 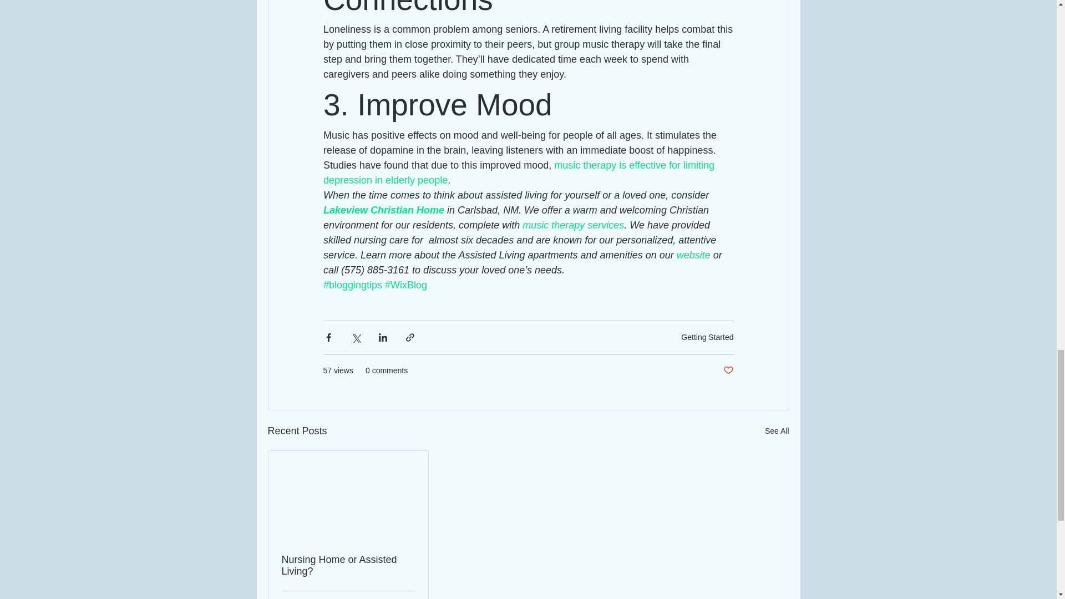 What do you see at coordinates (574, 225) in the screenshot?
I see `music therapy services` at bounding box center [574, 225].